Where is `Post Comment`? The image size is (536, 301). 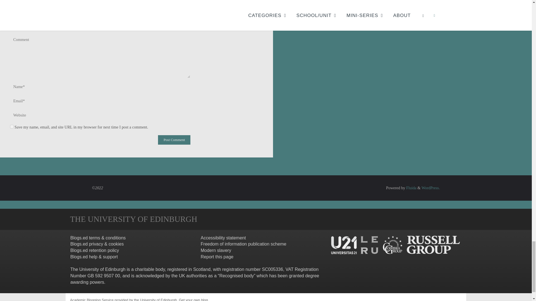
Post Comment is located at coordinates (174, 140).